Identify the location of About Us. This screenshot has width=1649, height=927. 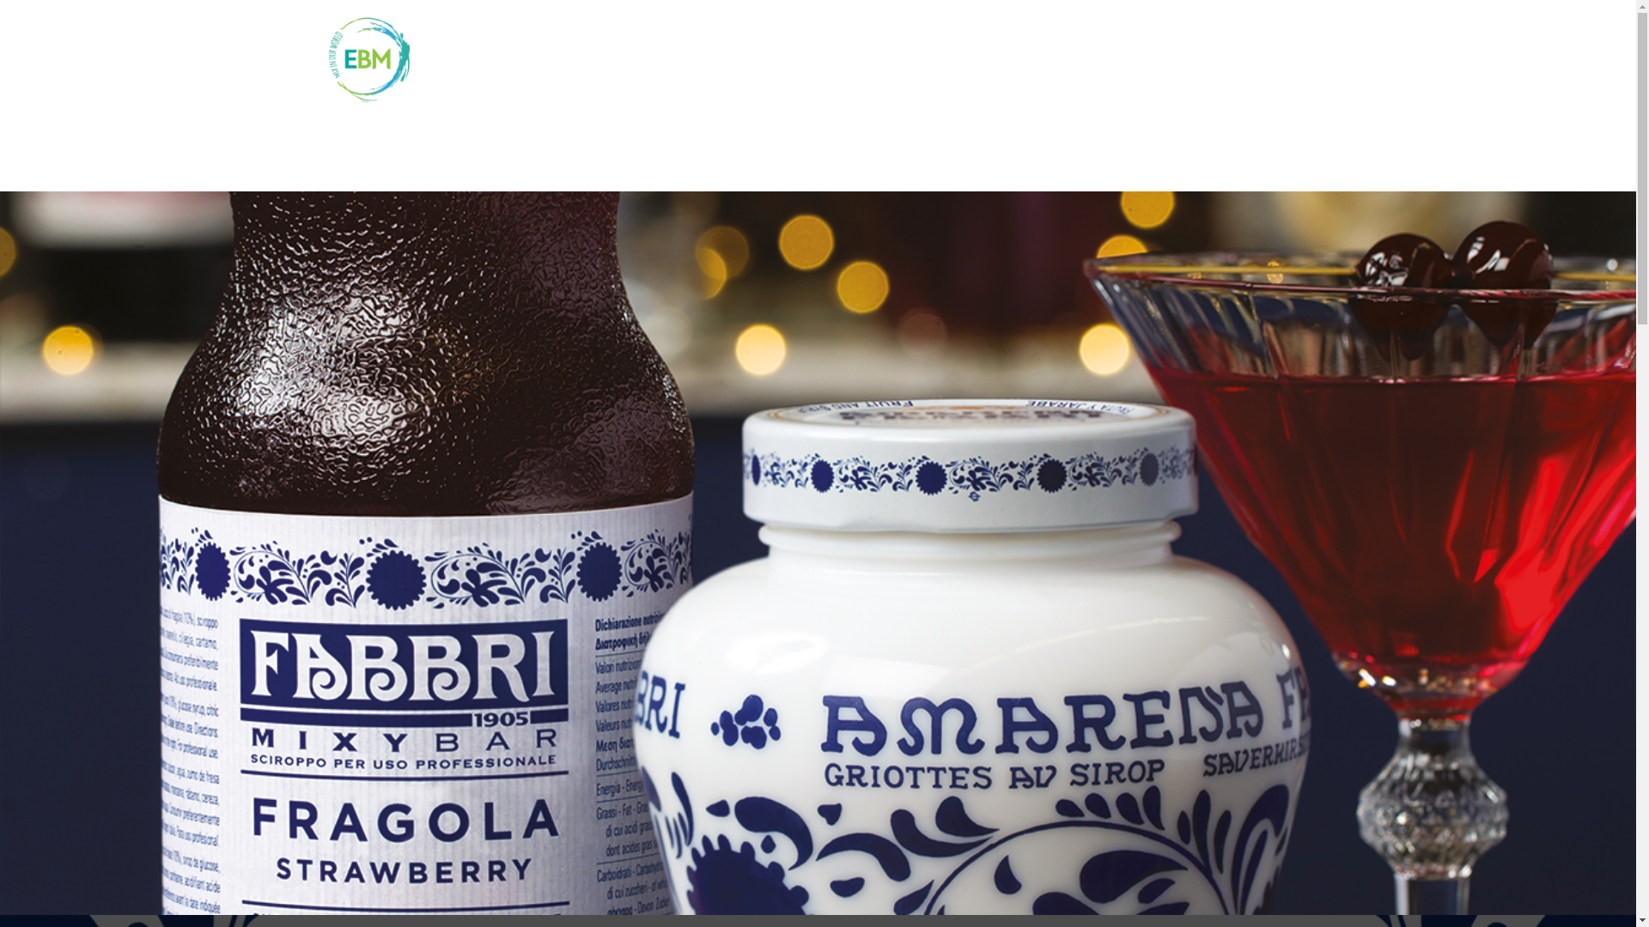
(940, 60).